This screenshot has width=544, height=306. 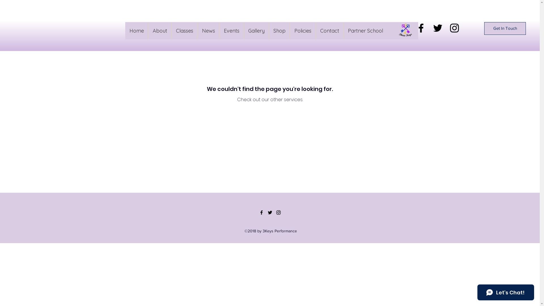 I want to click on Events, so click(x=231, y=31).